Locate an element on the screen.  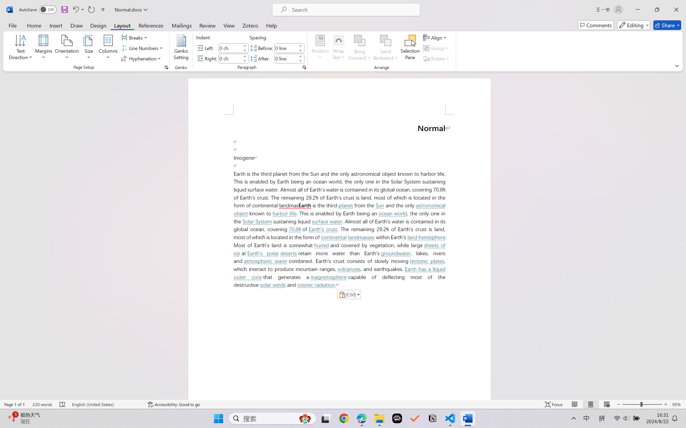
Rotate is located at coordinates (437, 58).